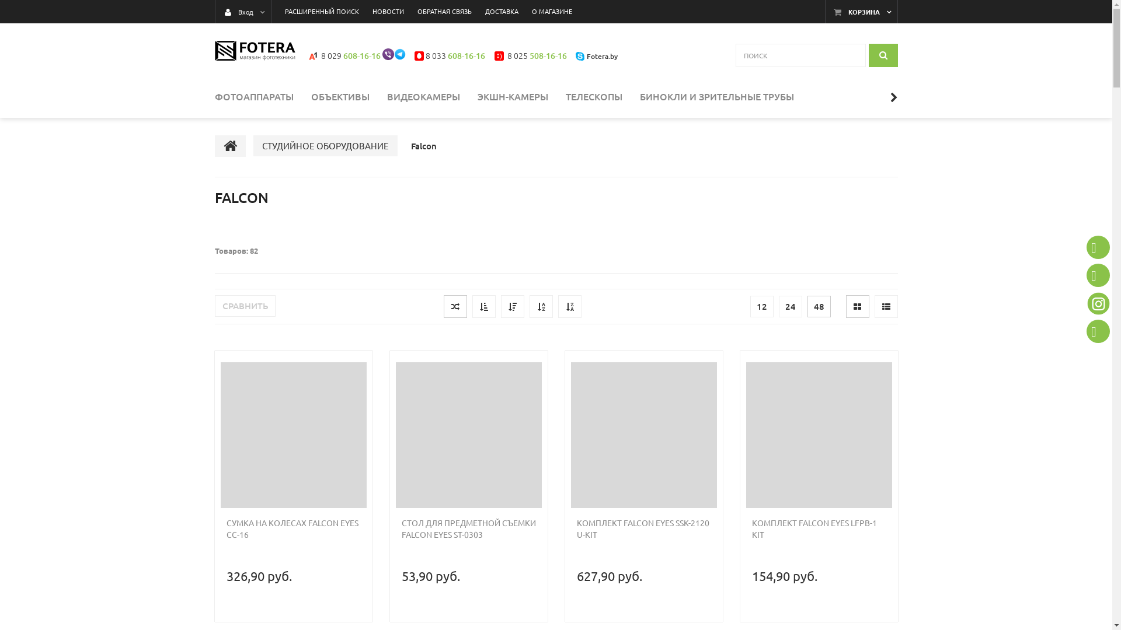 The image size is (1121, 630). I want to click on 608-16-16, so click(362, 56).